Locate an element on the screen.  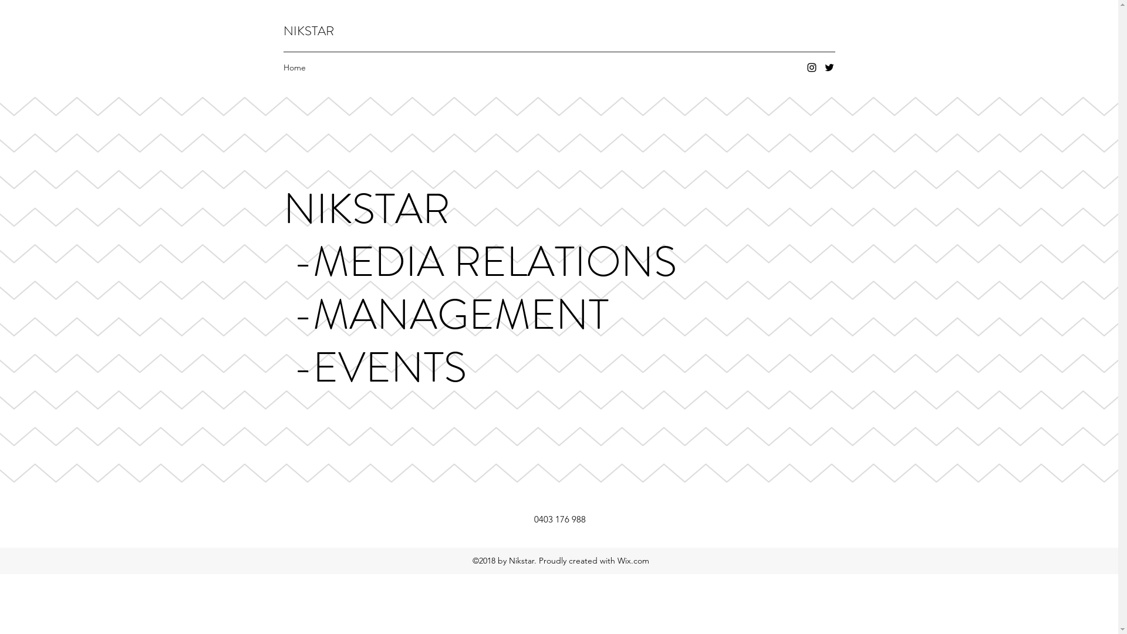
NIKSTAR is located at coordinates (308, 31).